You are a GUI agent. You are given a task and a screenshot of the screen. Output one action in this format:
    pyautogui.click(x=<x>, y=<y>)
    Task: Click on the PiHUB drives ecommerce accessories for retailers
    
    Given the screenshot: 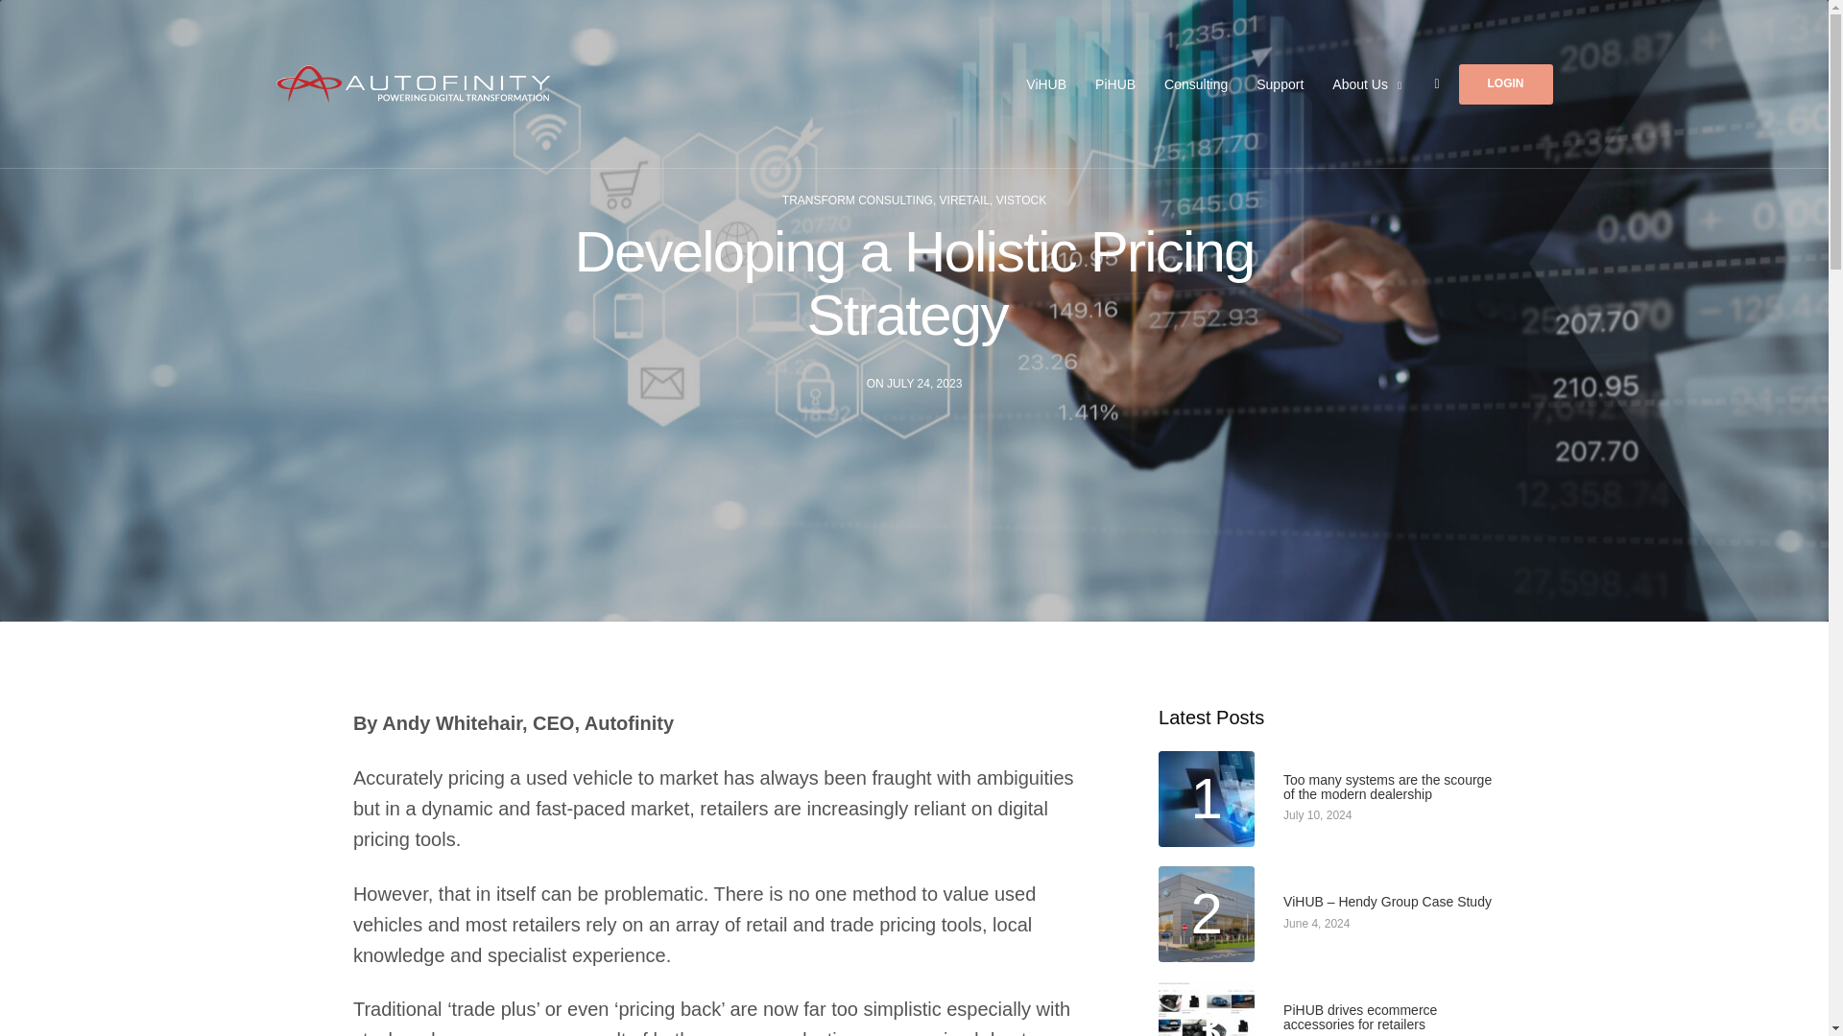 What is the action you would take?
    pyautogui.click(x=1388, y=1018)
    